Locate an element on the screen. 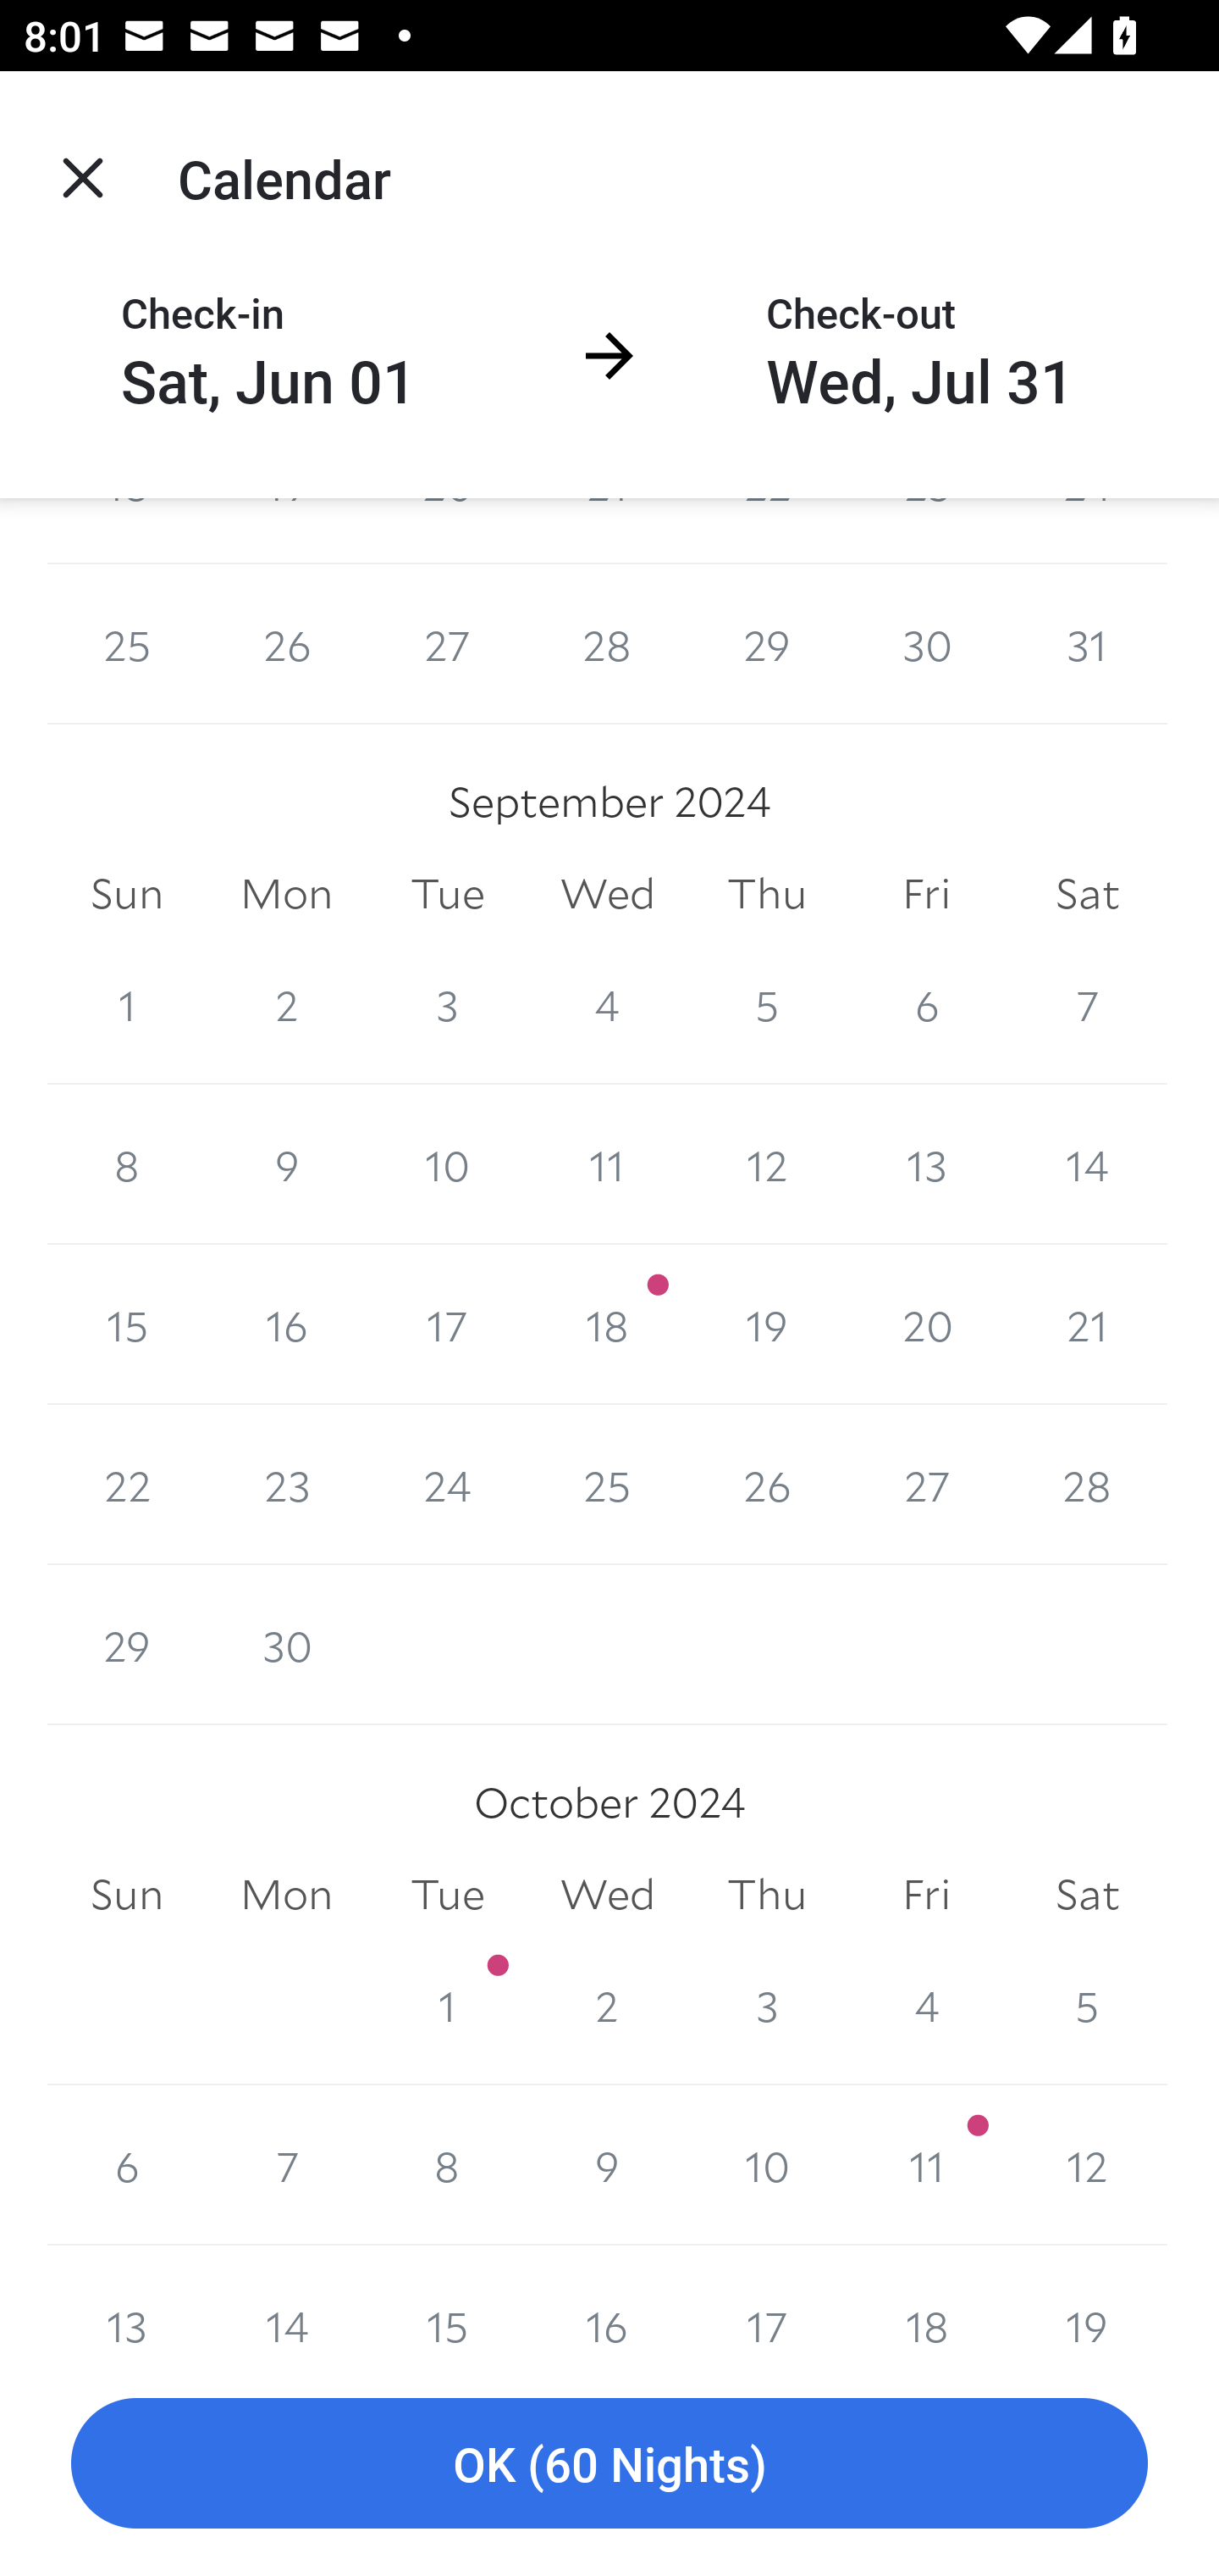  4 4 September 2024 is located at coordinates (608, 1004).